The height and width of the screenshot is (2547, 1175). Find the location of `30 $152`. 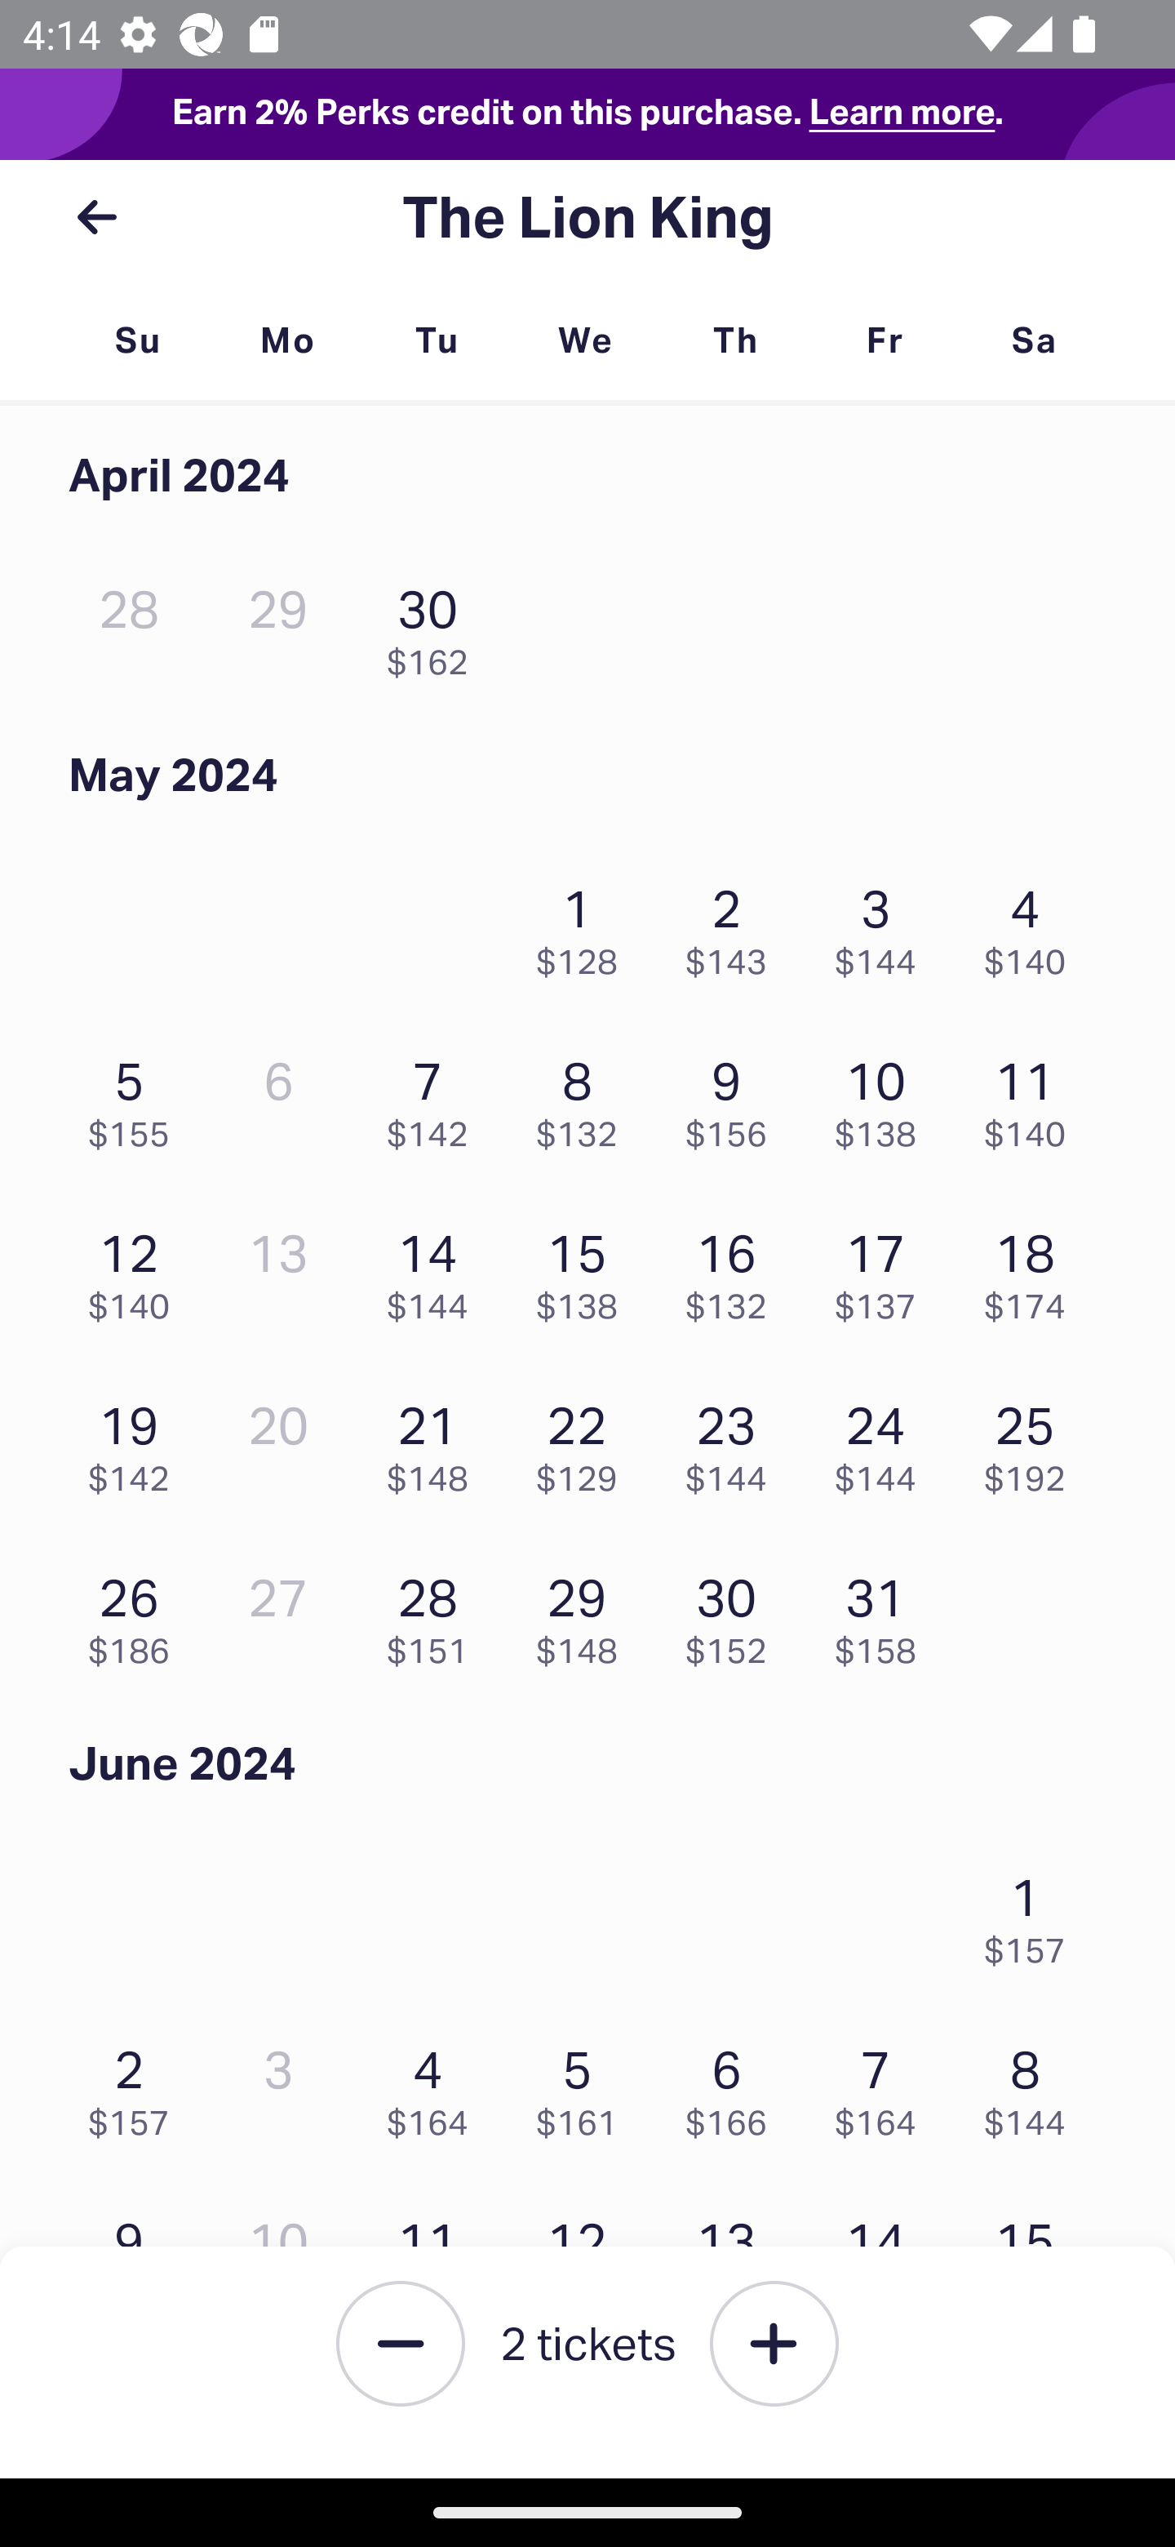

30 $152 is located at coordinates (734, 1613).